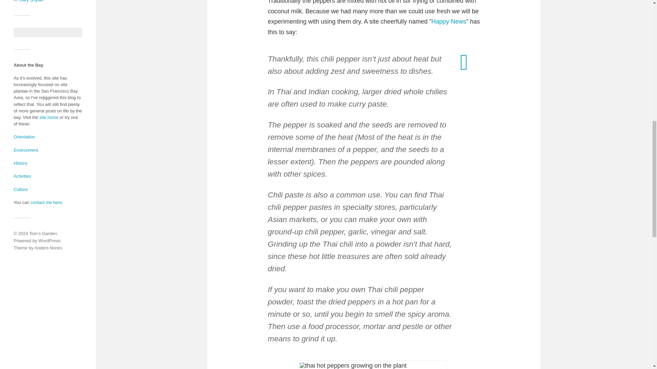 This screenshot has width=657, height=369. What do you see at coordinates (21, 163) in the screenshot?
I see `History` at bounding box center [21, 163].